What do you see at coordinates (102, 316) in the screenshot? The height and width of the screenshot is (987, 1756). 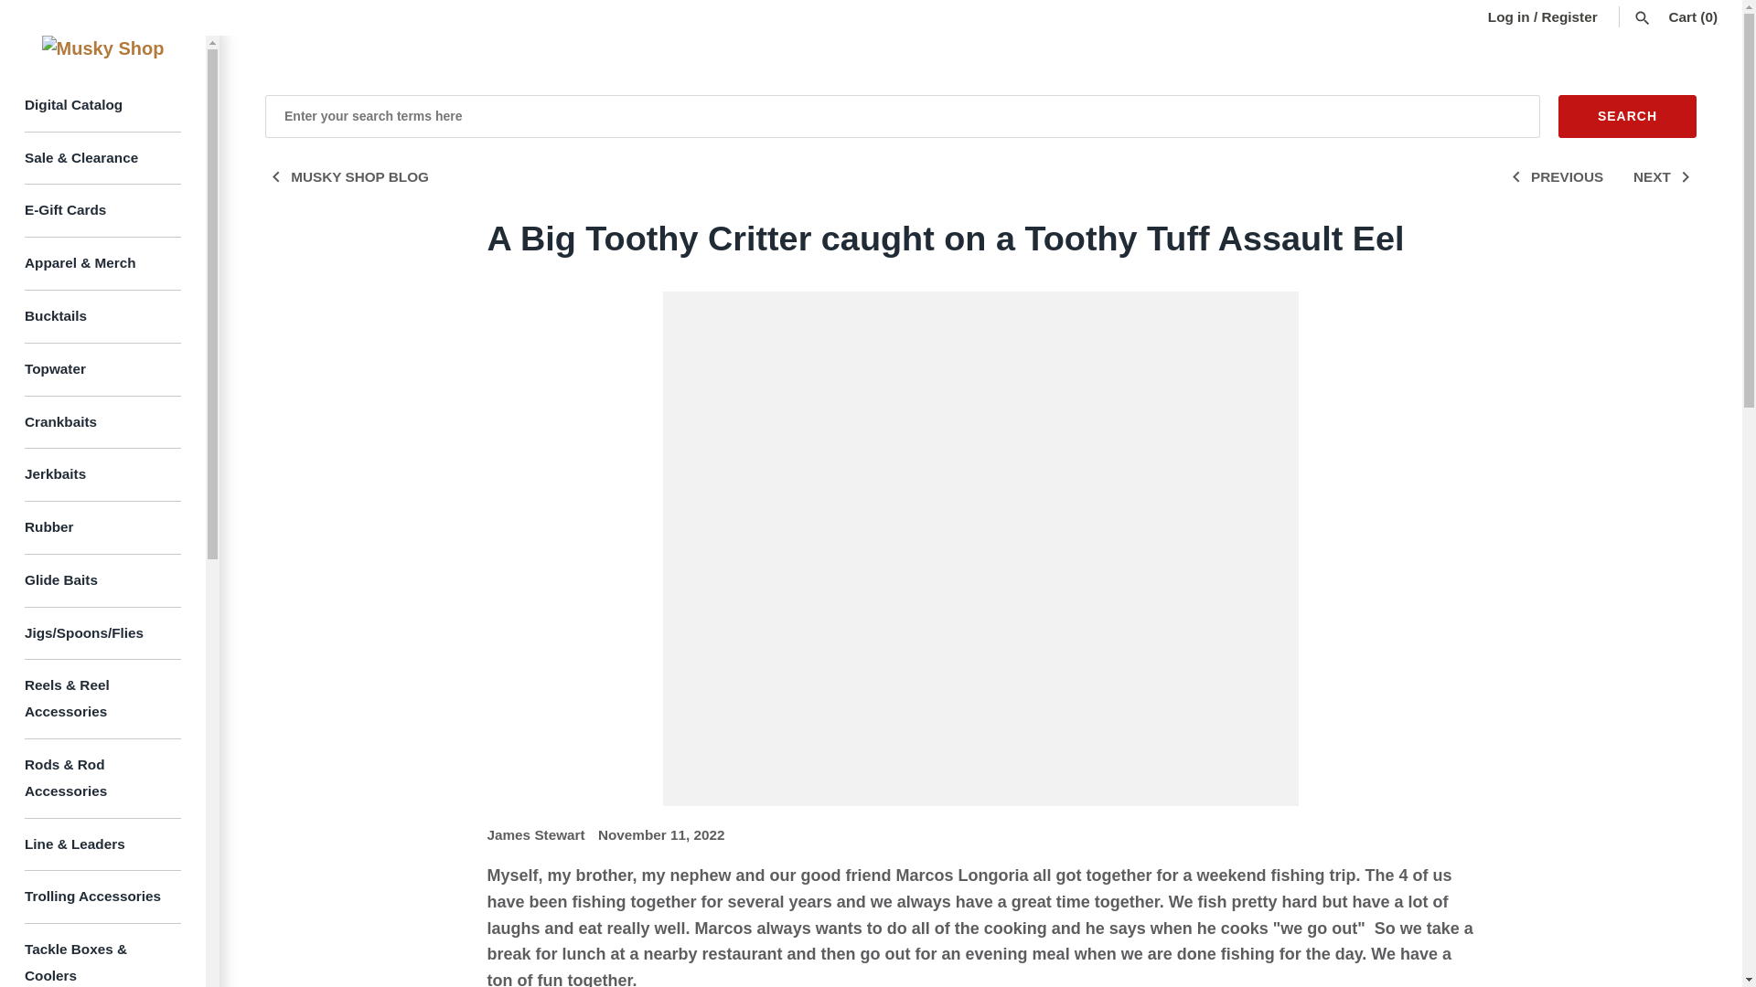 I see `Bucktails` at bounding box center [102, 316].